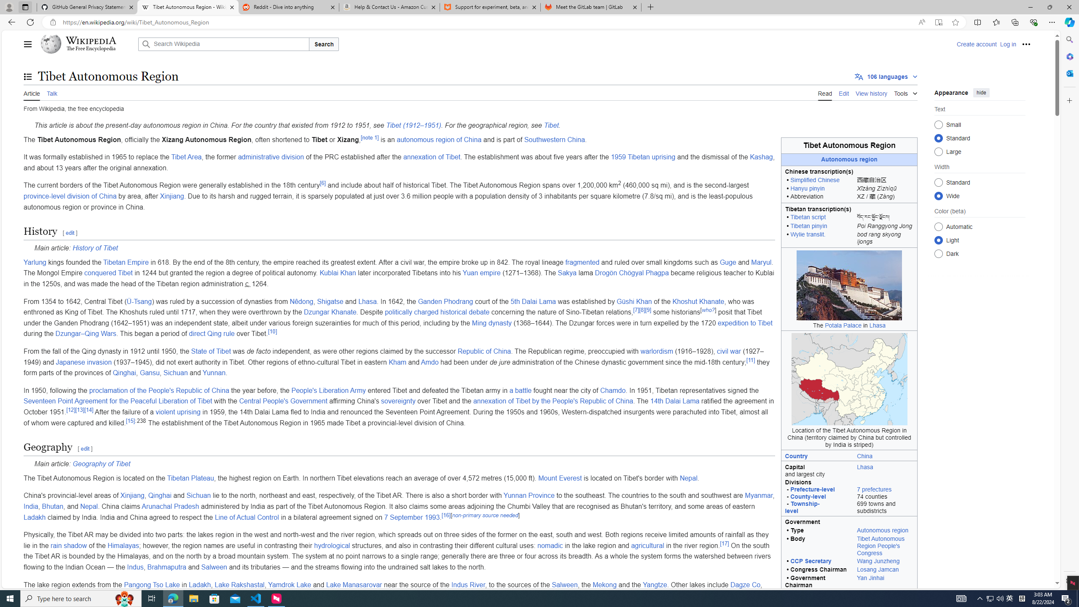 The height and width of the screenshot is (607, 1079). I want to click on agricultural, so click(647, 545).